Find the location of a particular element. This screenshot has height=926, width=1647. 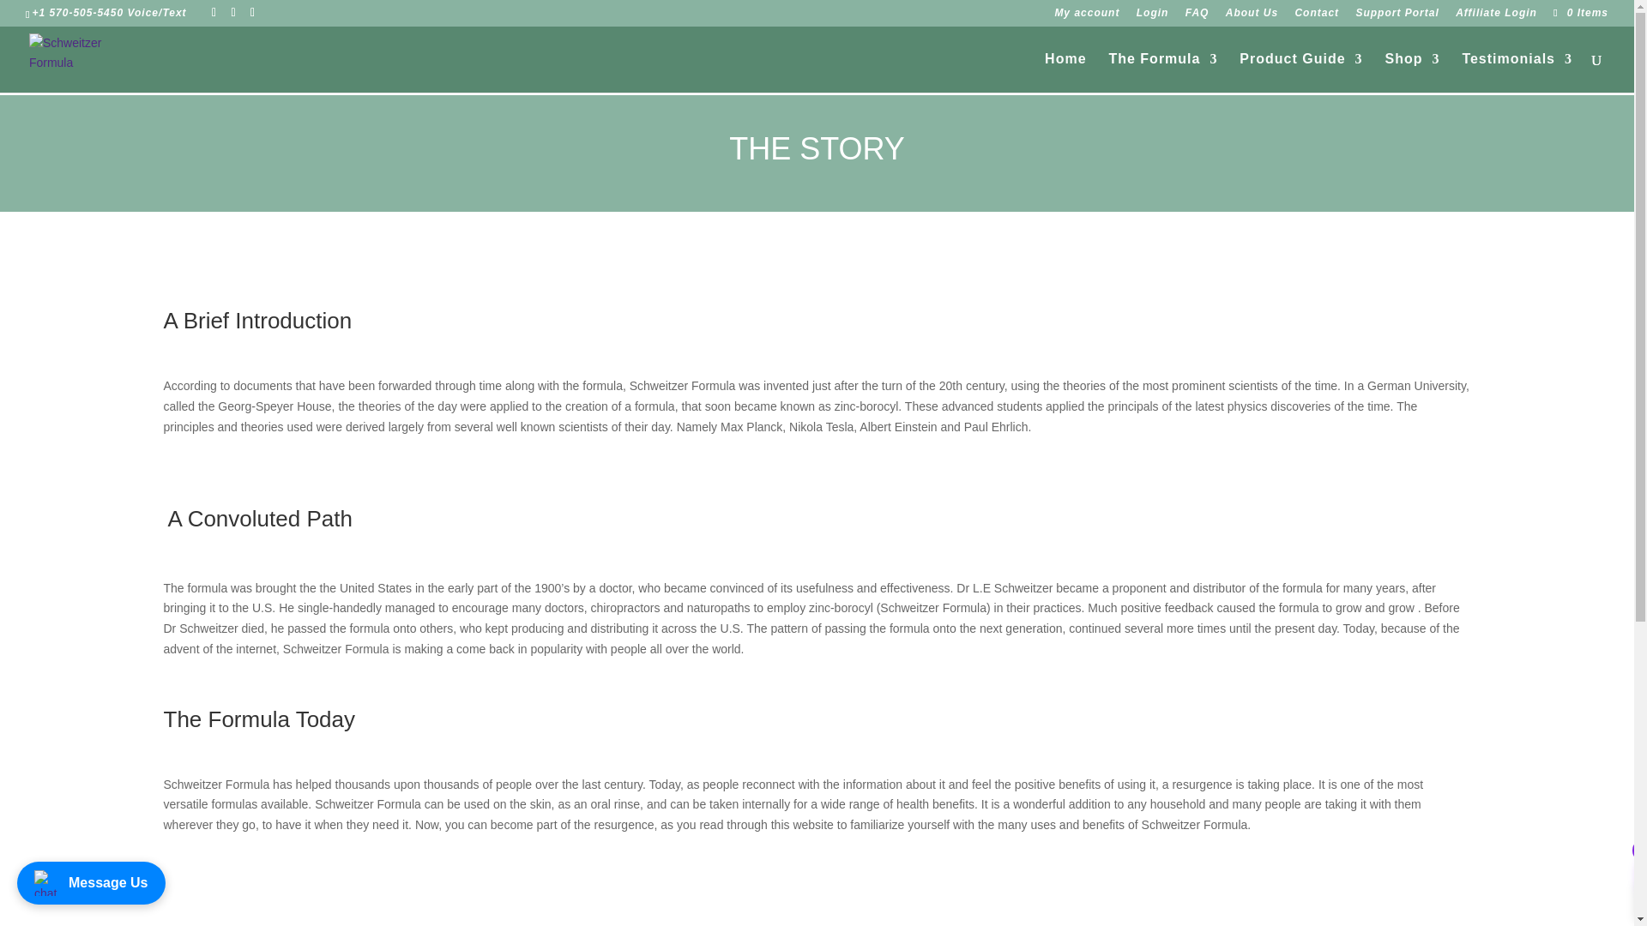

Login is located at coordinates (1153, 16).